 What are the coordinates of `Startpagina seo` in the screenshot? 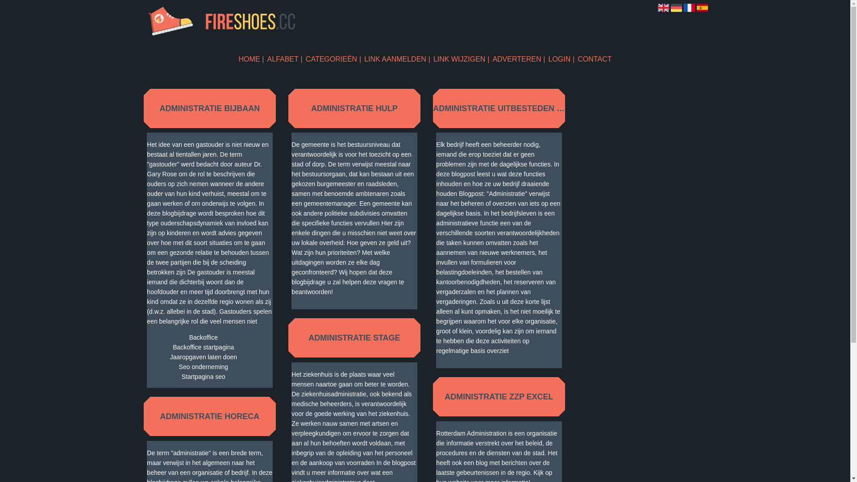 It's located at (204, 377).